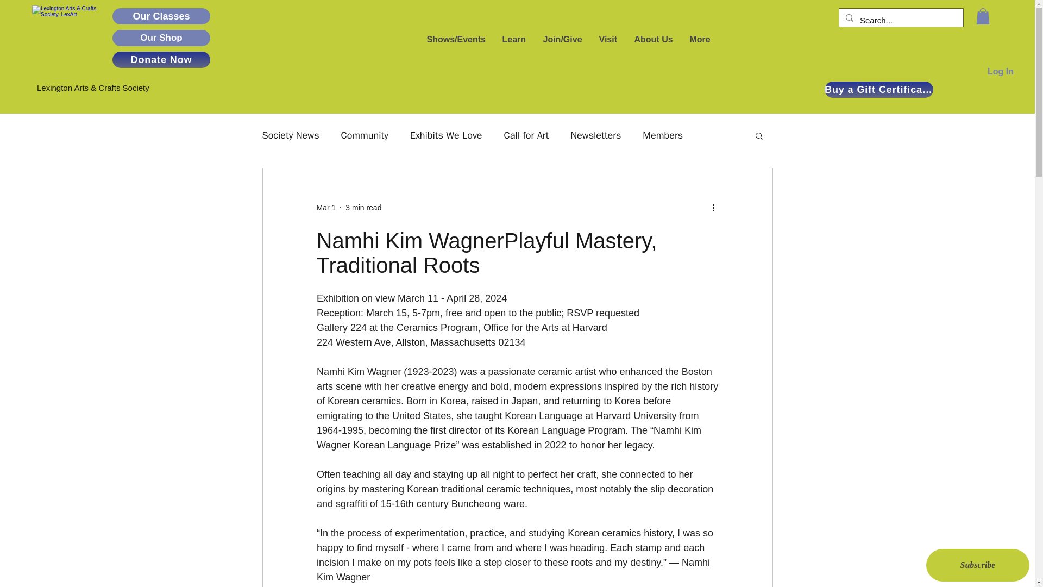 The image size is (1043, 587). Describe the element at coordinates (607, 39) in the screenshot. I see `Visit` at that location.